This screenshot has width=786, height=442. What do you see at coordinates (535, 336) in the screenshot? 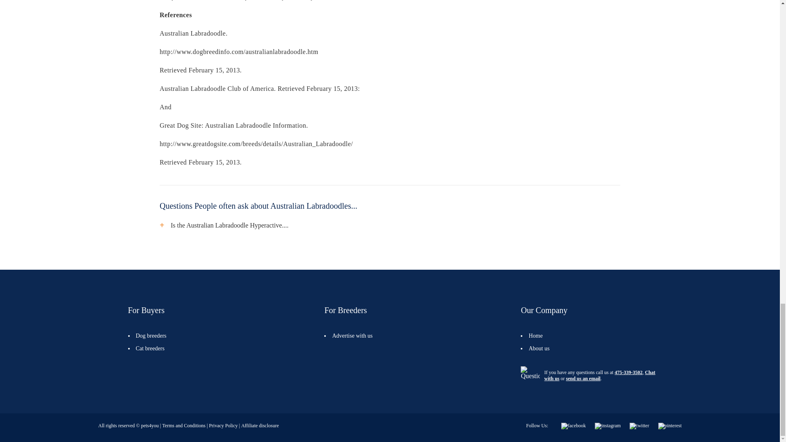
I see `Home` at bounding box center [535, 336].